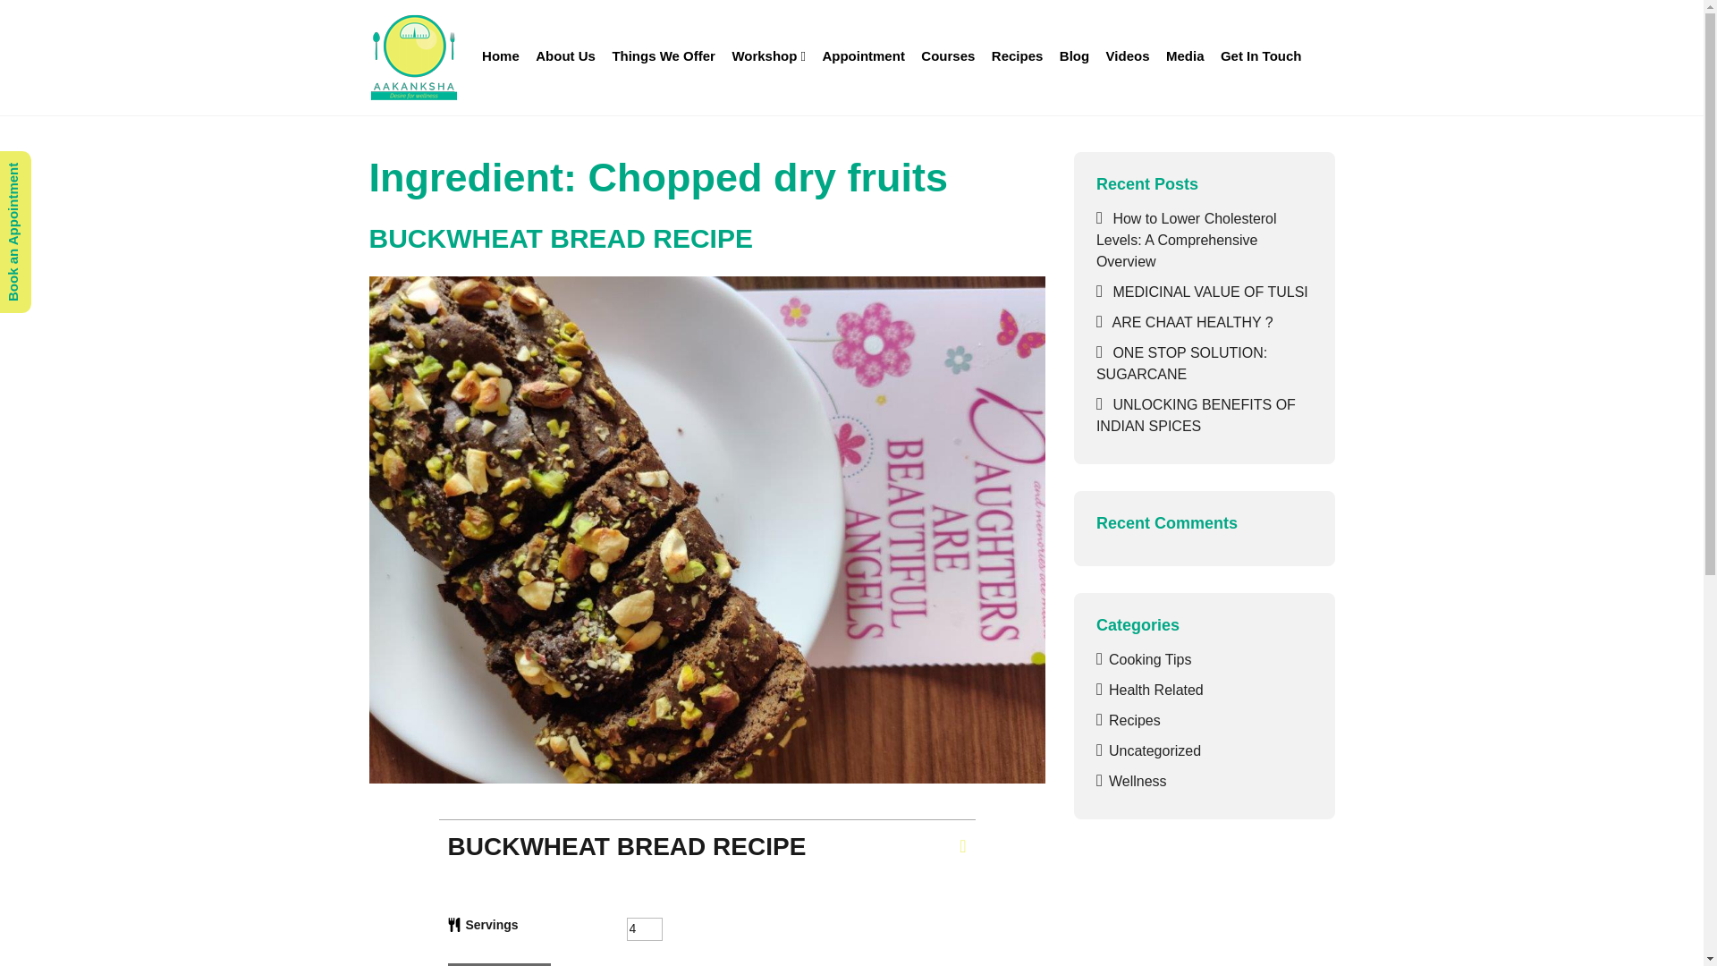  I want to click on 4, so click(644, 928).